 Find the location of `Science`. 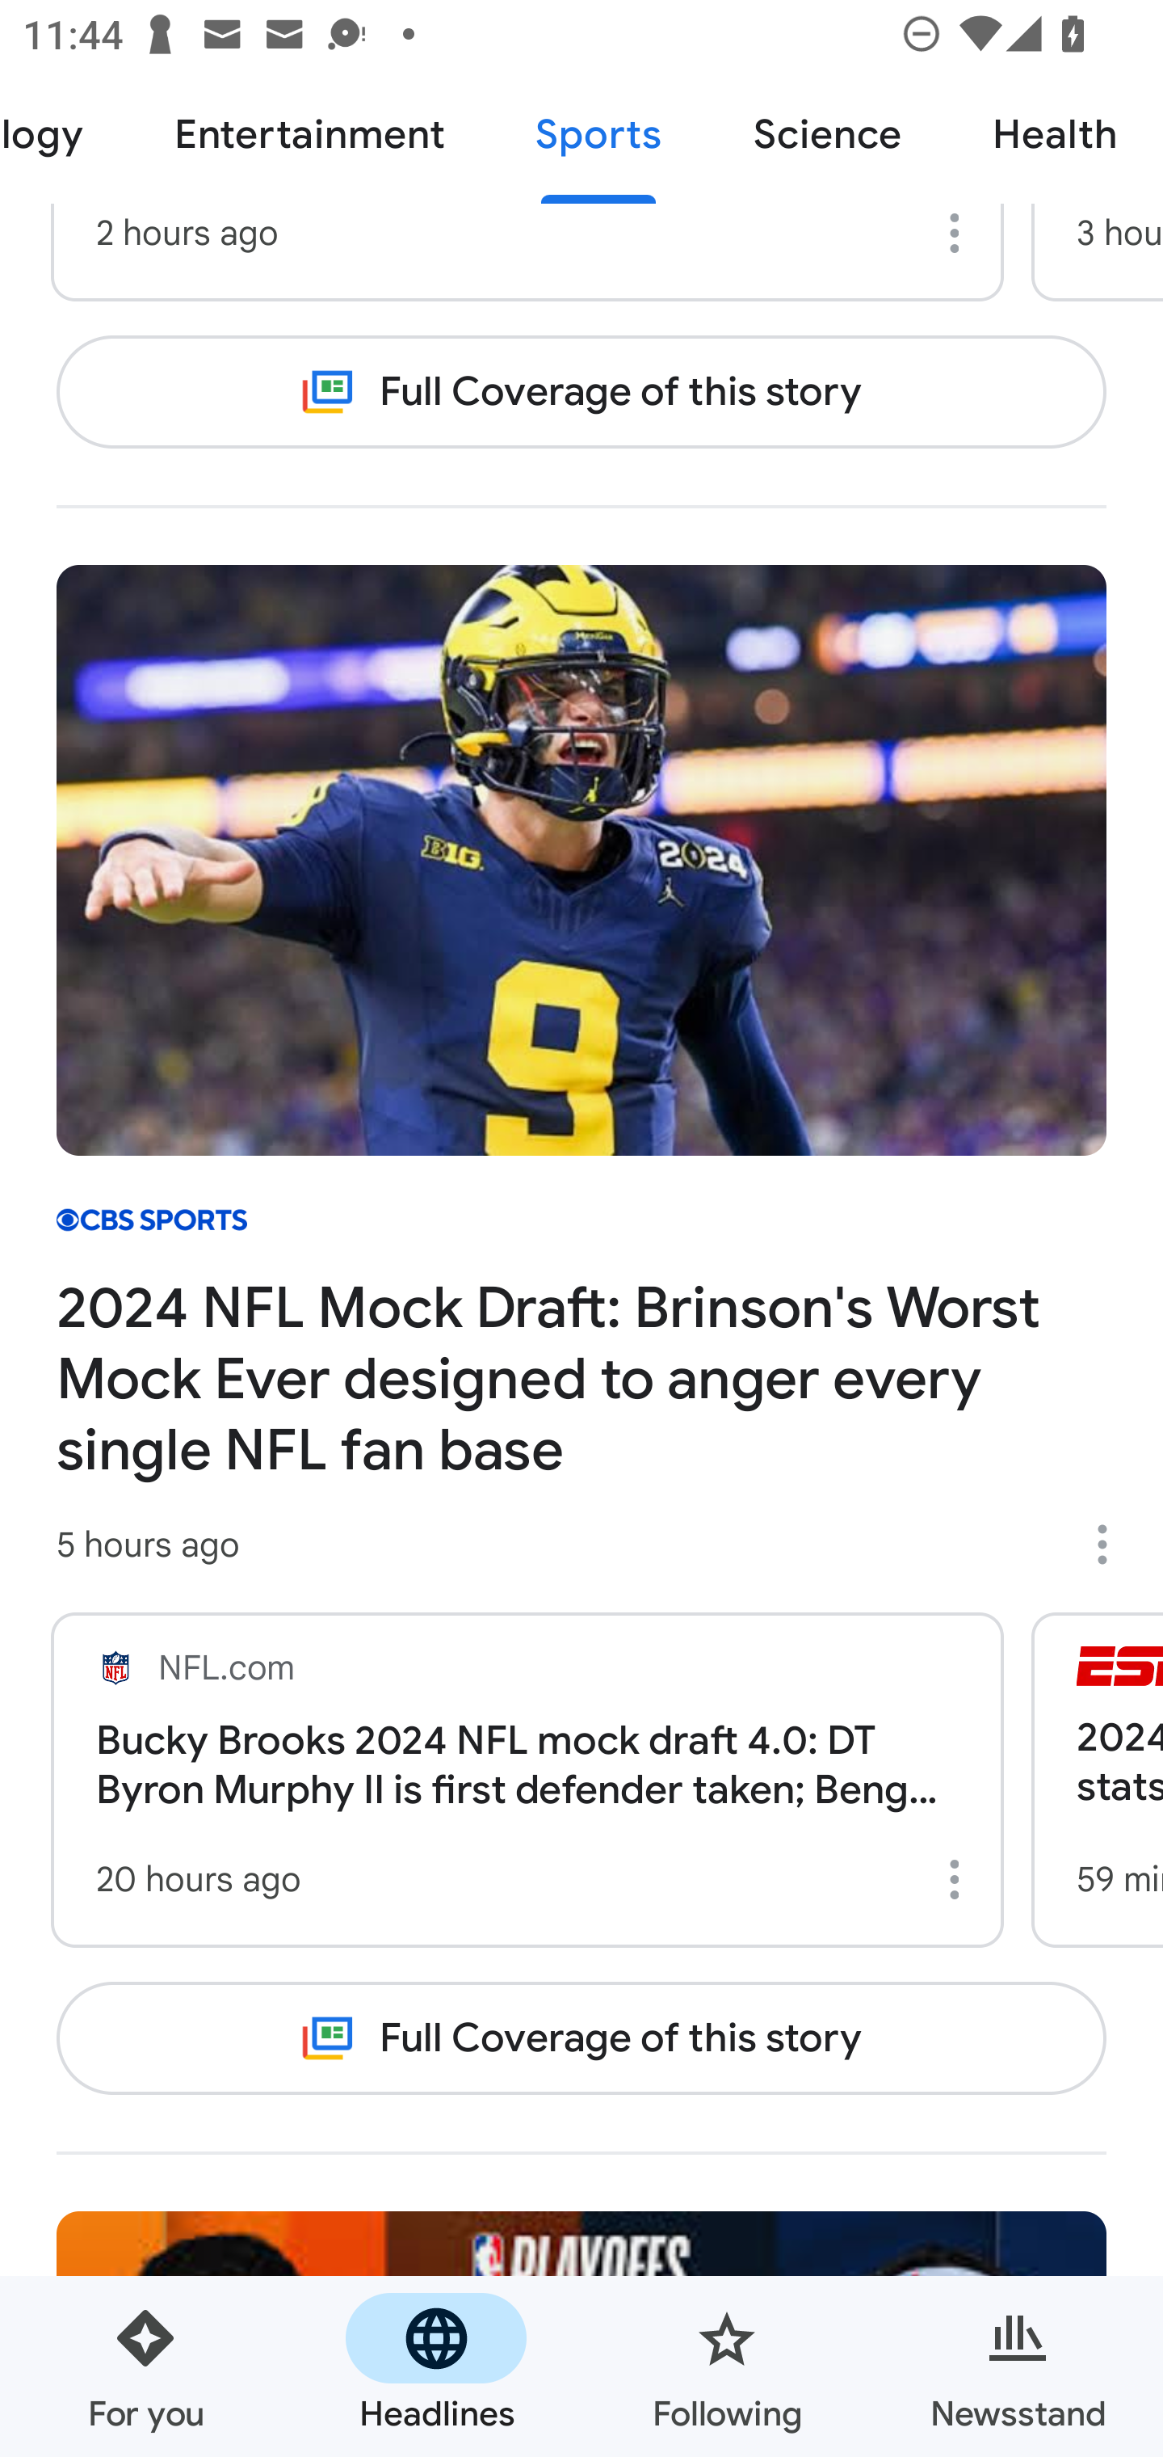

Science is located at coordinates (827, 136).